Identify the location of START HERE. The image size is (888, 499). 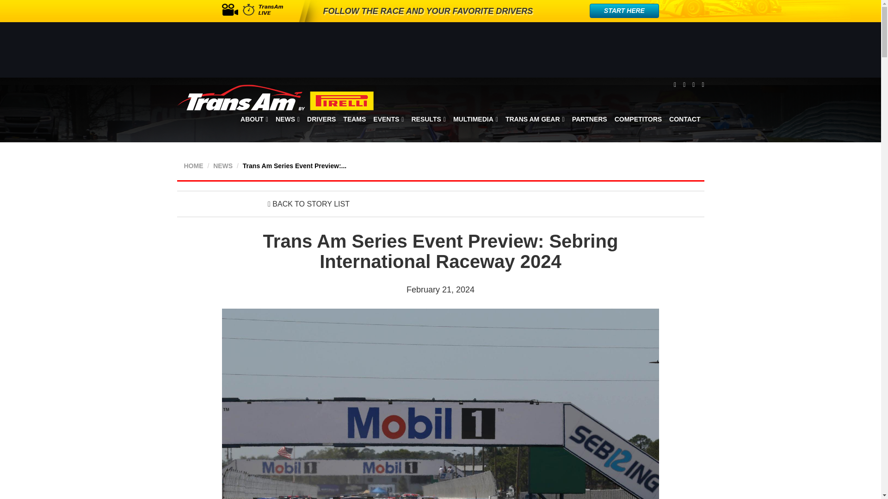
(624, 11).